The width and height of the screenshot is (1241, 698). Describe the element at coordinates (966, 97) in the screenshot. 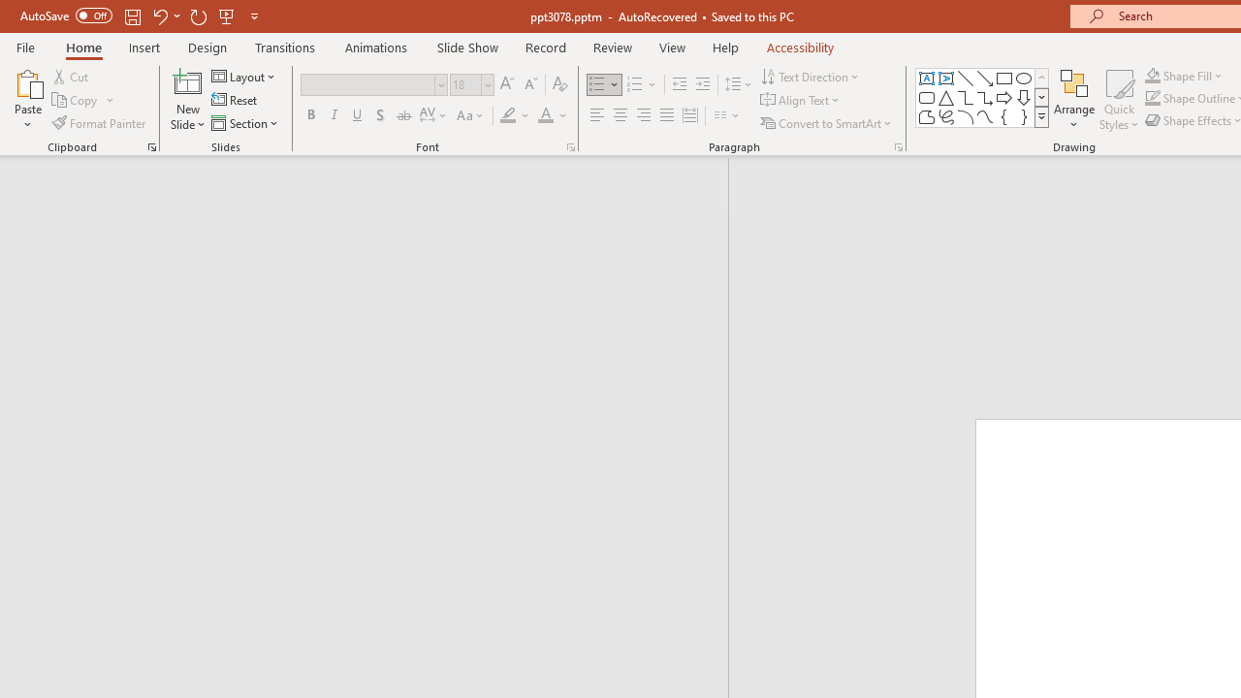

I see `Connector: Elbow` at that location.